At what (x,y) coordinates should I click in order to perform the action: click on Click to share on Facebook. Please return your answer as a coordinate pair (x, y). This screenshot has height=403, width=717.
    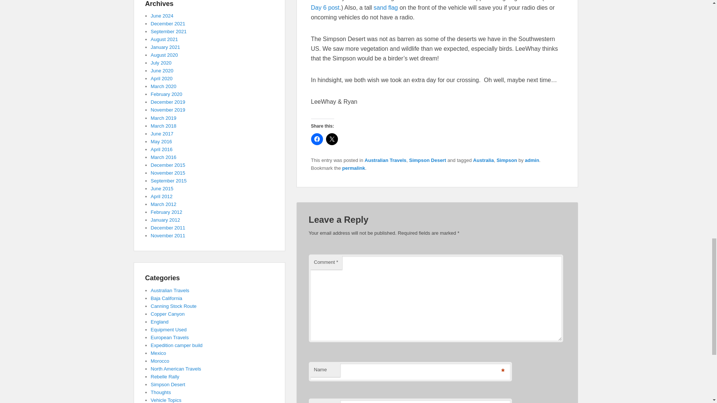
    Looking at the image, I should click on (317, 139).